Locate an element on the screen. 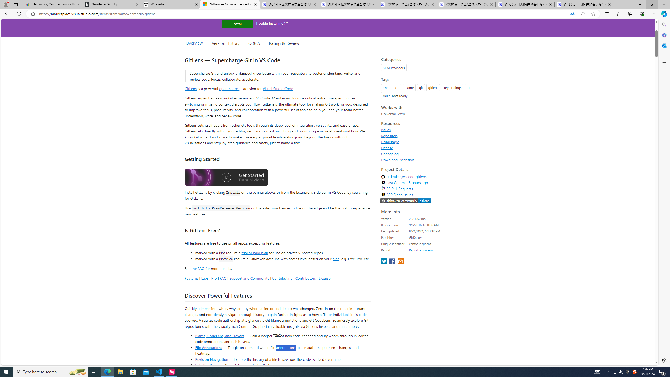  Wikipedia is located at coordinates (170, 4).